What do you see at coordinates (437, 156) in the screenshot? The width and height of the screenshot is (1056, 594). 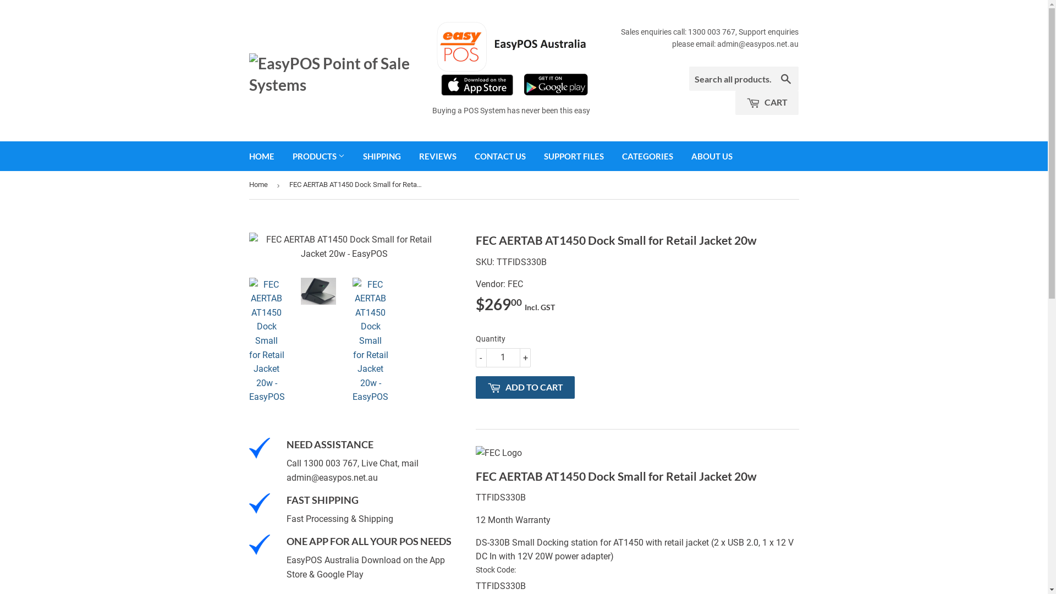 I see `REVIEWS` at bounding box center [437, 156].